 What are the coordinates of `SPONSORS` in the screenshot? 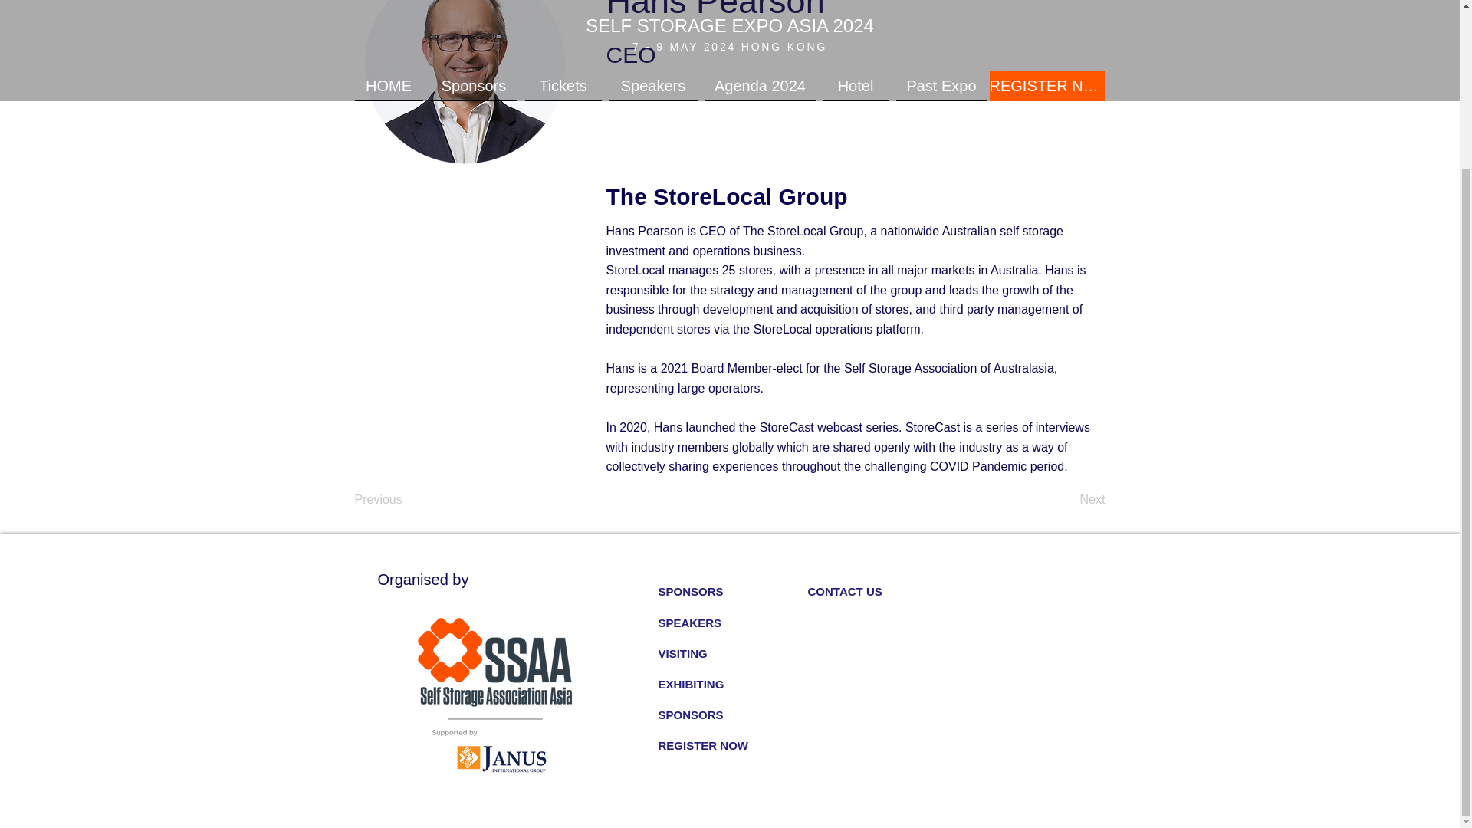 It's located at (732, 715).